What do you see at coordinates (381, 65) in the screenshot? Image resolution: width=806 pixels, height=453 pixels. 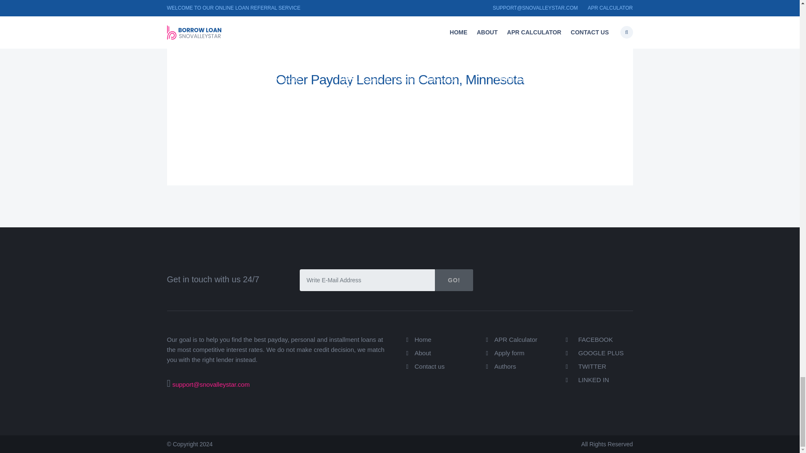 I see `Citizens Alliance Bank` at bounding box center [381, 65].